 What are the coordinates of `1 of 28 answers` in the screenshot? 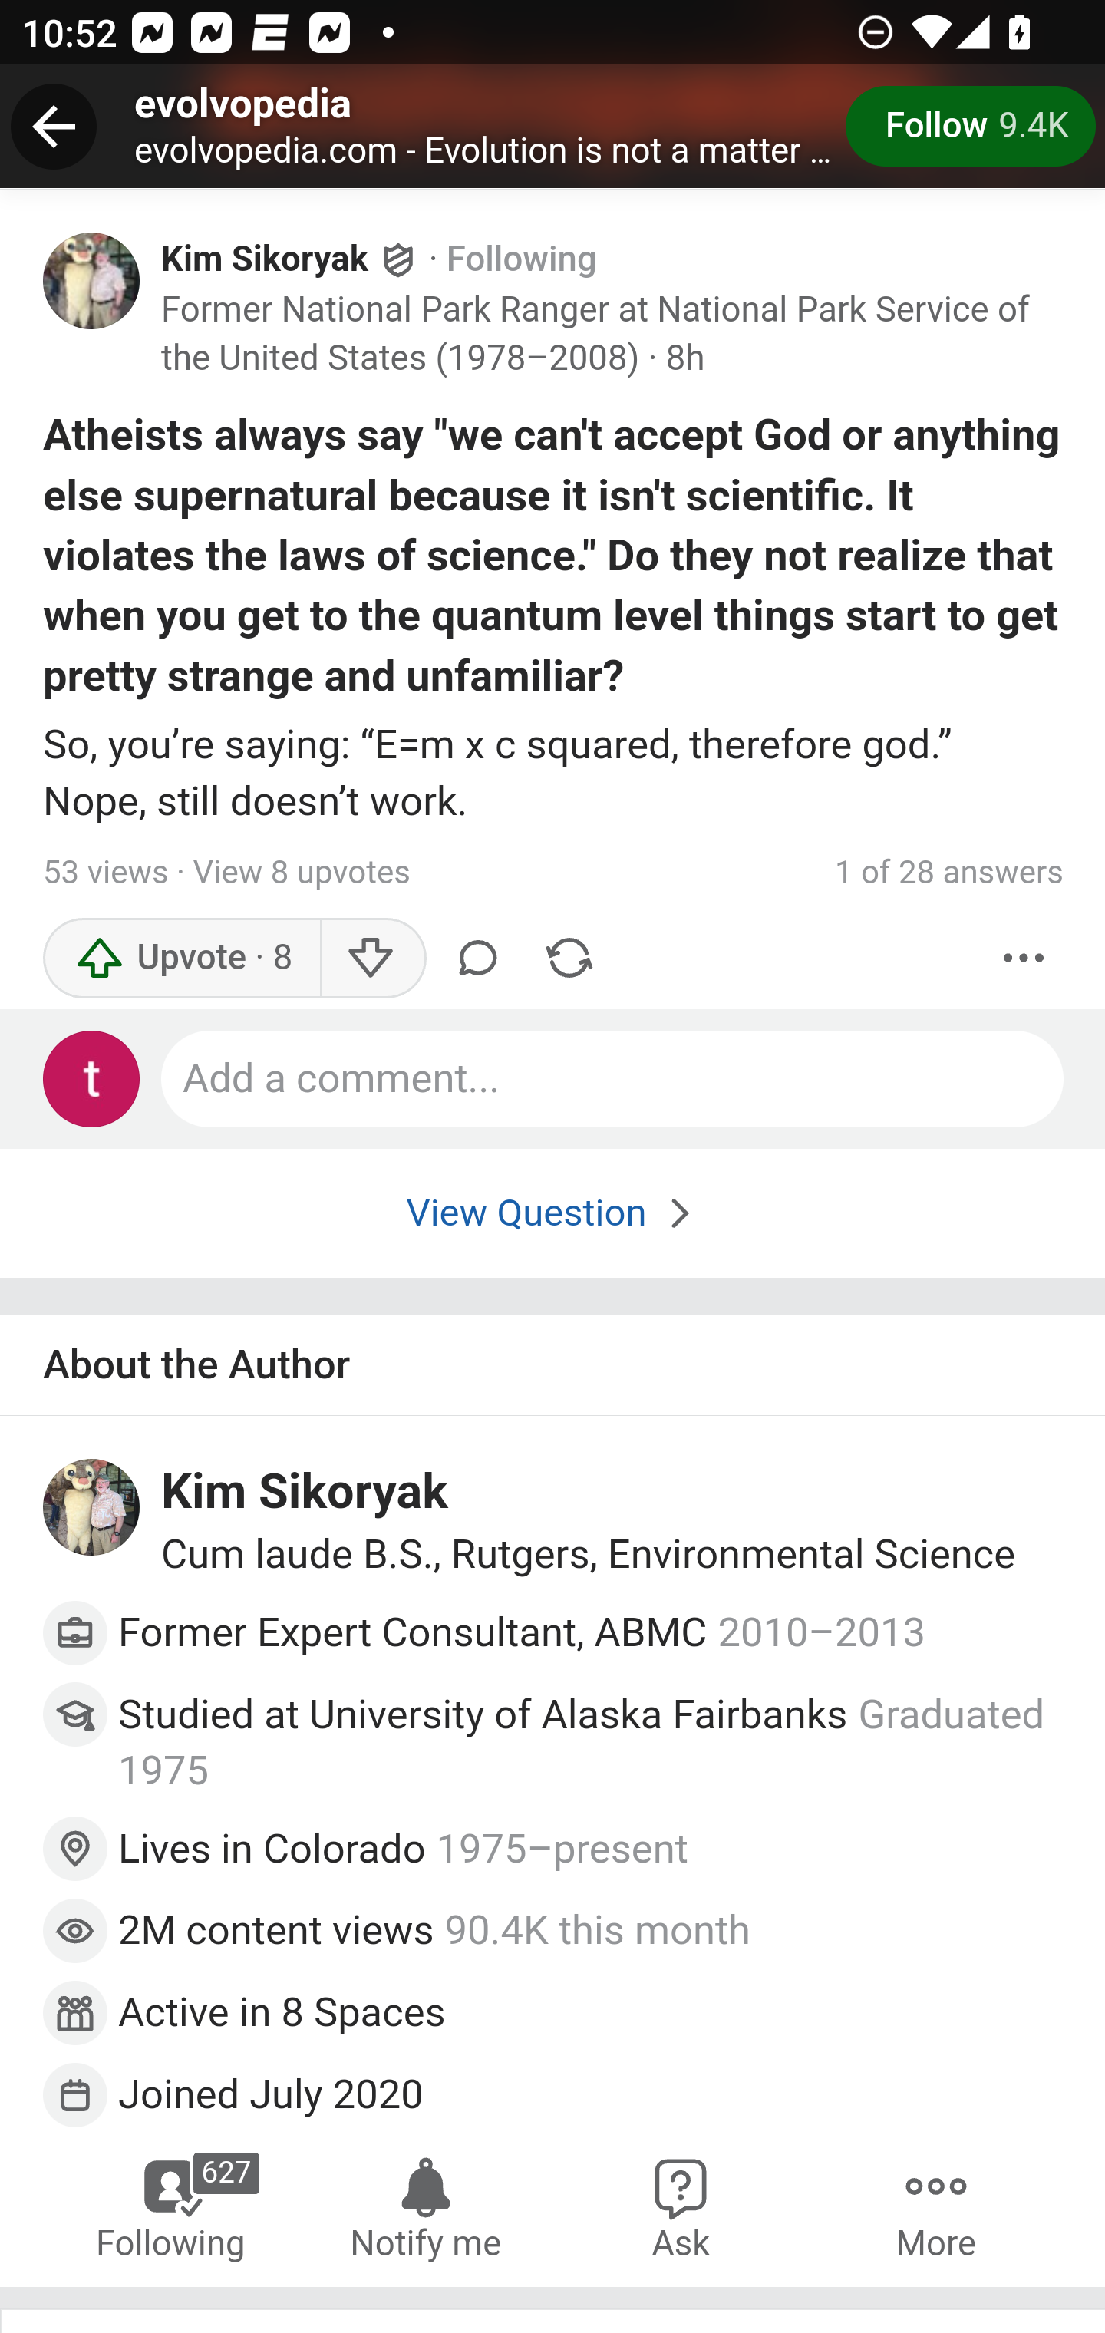 It's located at (948, 873).